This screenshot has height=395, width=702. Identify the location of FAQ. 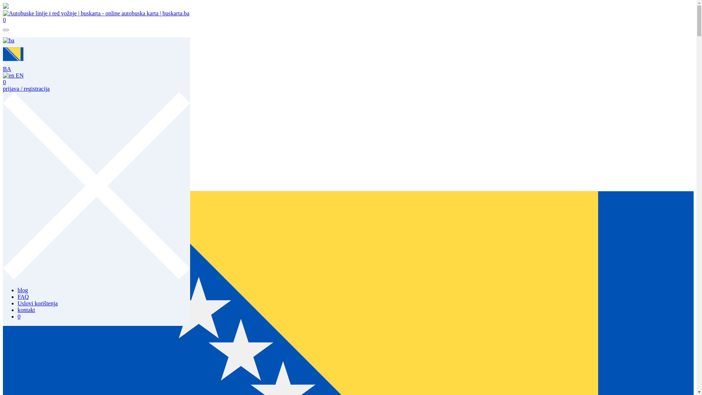
(23, 297).